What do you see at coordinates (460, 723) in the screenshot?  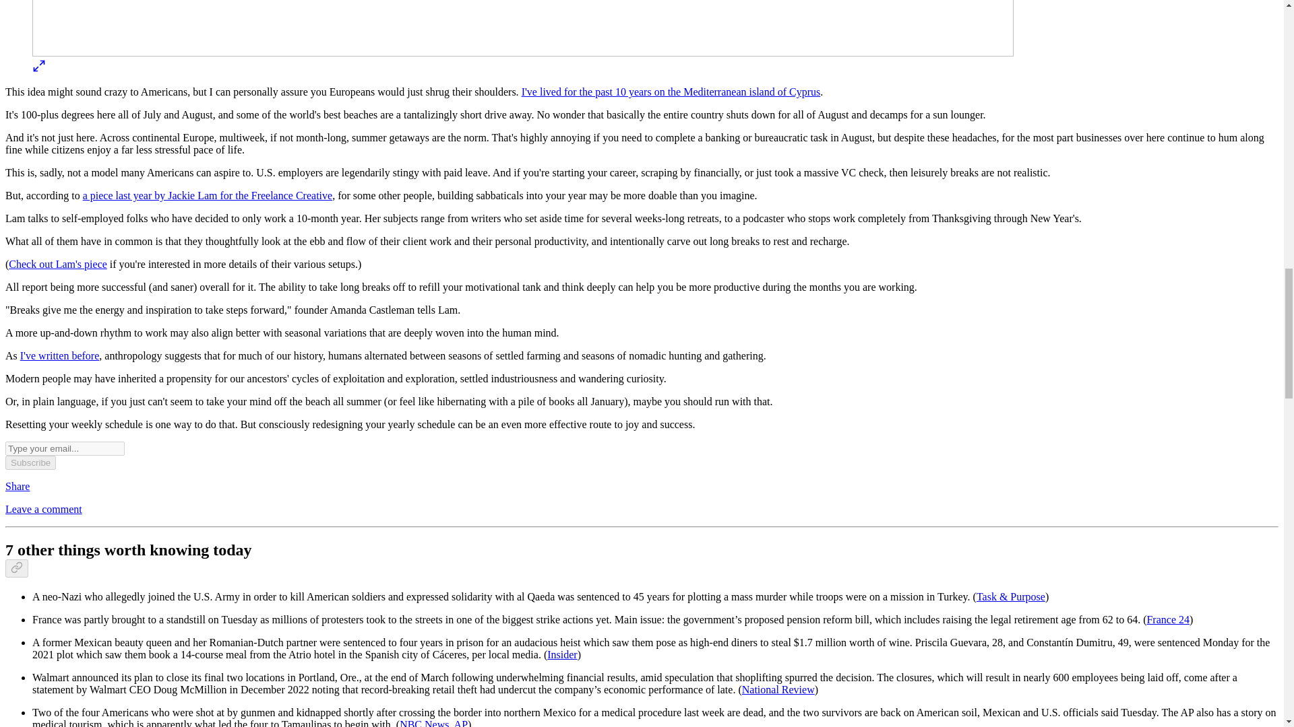 I see `AP` at bounding box center [460, 723].